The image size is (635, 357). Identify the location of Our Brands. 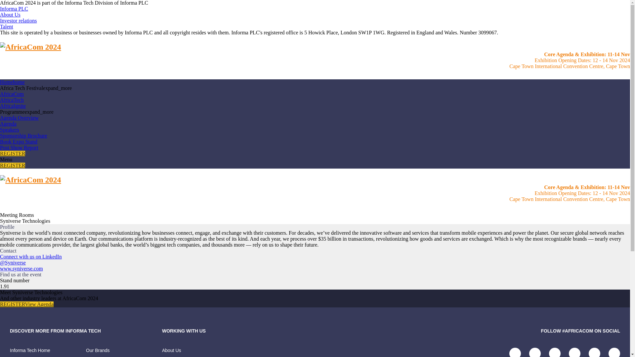
(124, 352).